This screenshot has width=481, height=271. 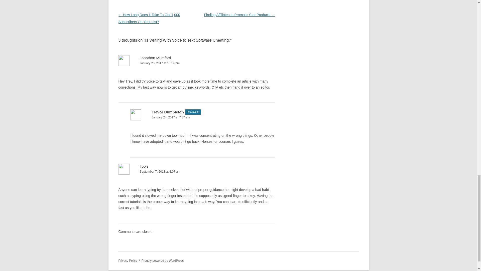 I want to click on Semantic Personal Publishing Platform, so click(x=162, y=261).